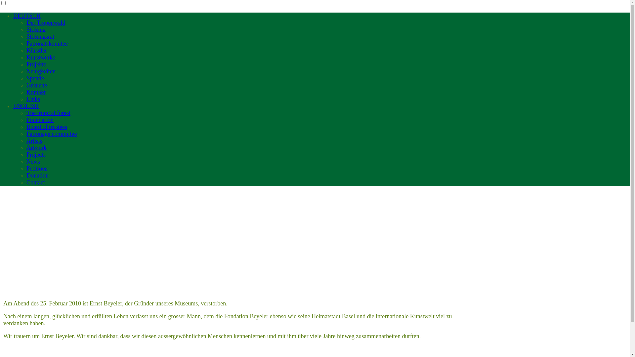 This screenshot has width=635, height=357. Describe the element at coordinates (40, 37) in the screenshot. I see `Stiftungsrat` at that location.